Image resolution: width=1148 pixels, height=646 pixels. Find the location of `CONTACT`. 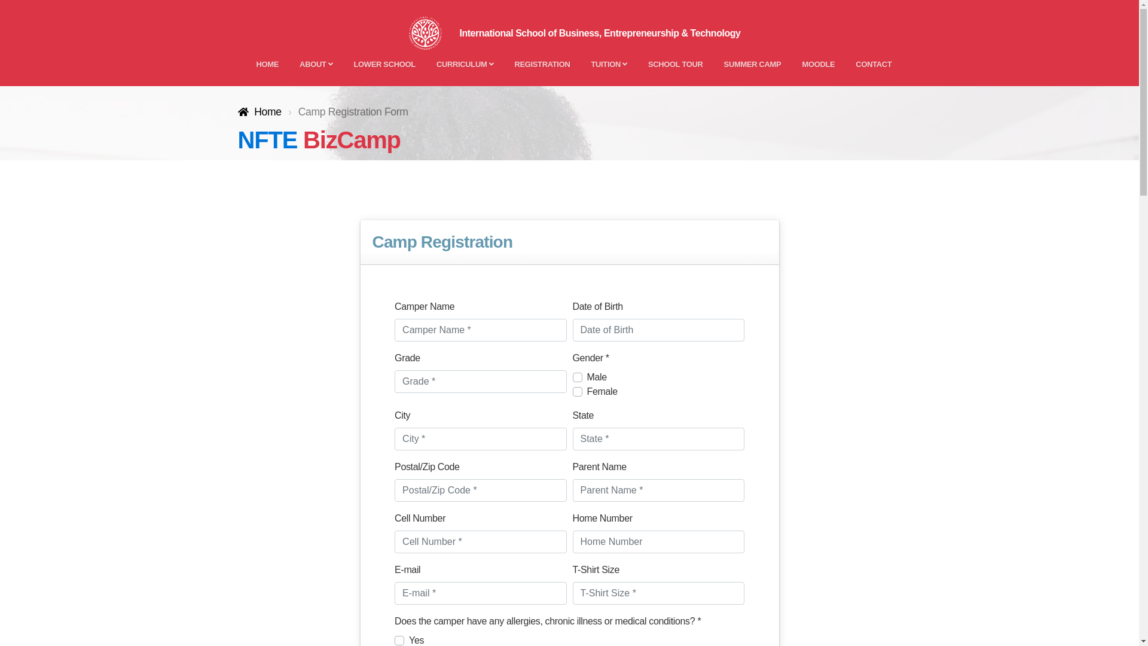

CONTACT is located at coordinates (874, 65).